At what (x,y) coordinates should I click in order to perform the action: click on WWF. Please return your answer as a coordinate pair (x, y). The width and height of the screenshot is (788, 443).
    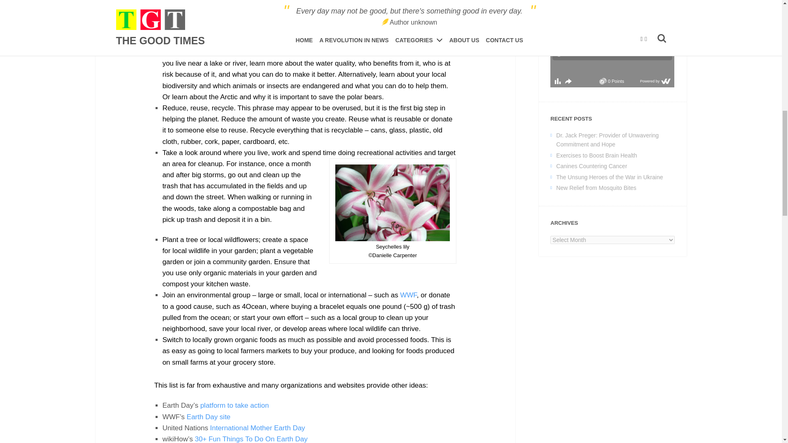
    Looking at the image, I should click on (408, 295).